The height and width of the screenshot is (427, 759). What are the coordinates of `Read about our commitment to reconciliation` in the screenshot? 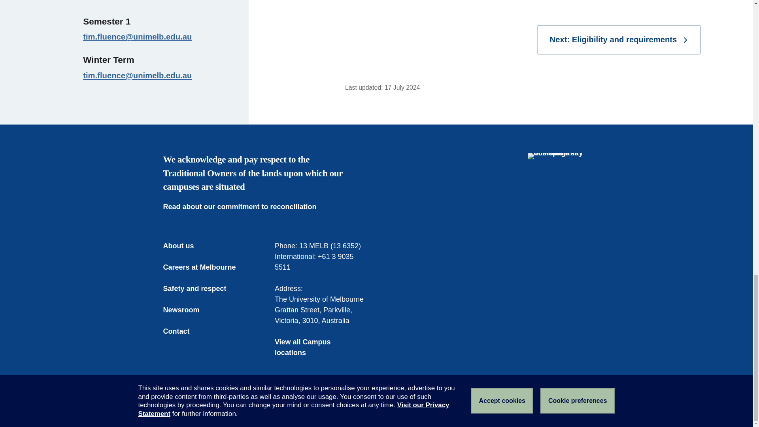 It's located at (245, 206).